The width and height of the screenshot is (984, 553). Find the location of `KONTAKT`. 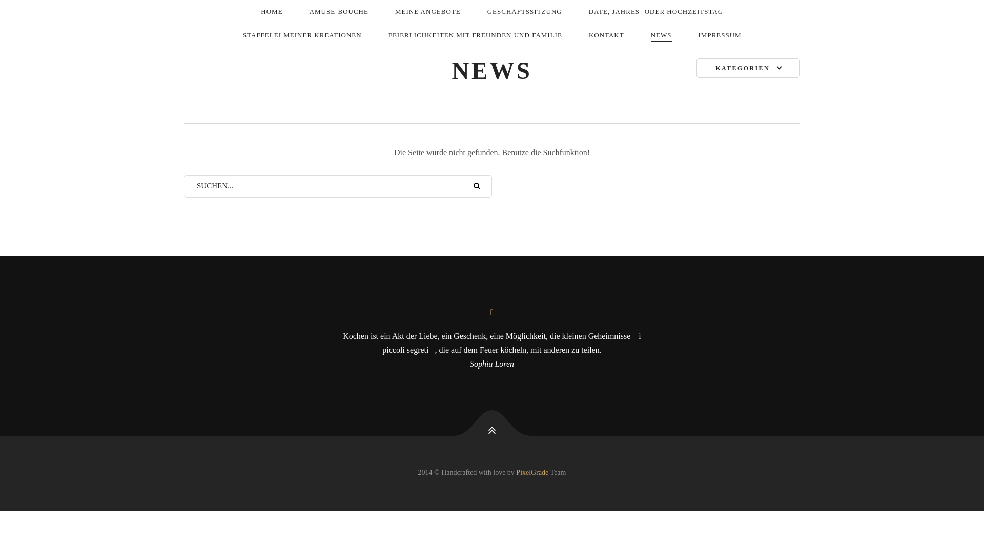

KONTAKT is located at coordinates (607, 35).